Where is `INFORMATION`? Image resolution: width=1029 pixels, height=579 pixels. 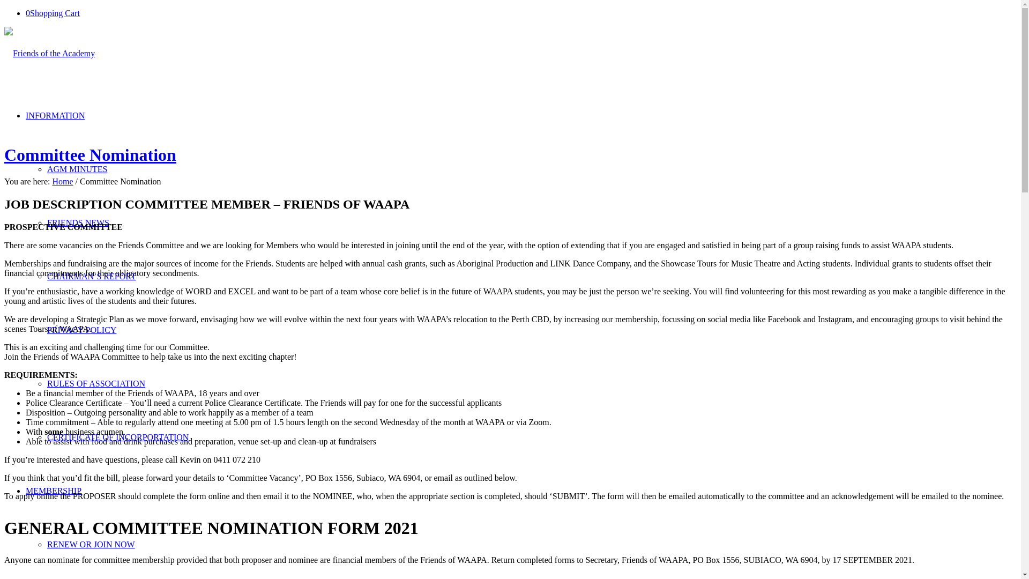 INFORMATION is located at coordinates (55, 116).